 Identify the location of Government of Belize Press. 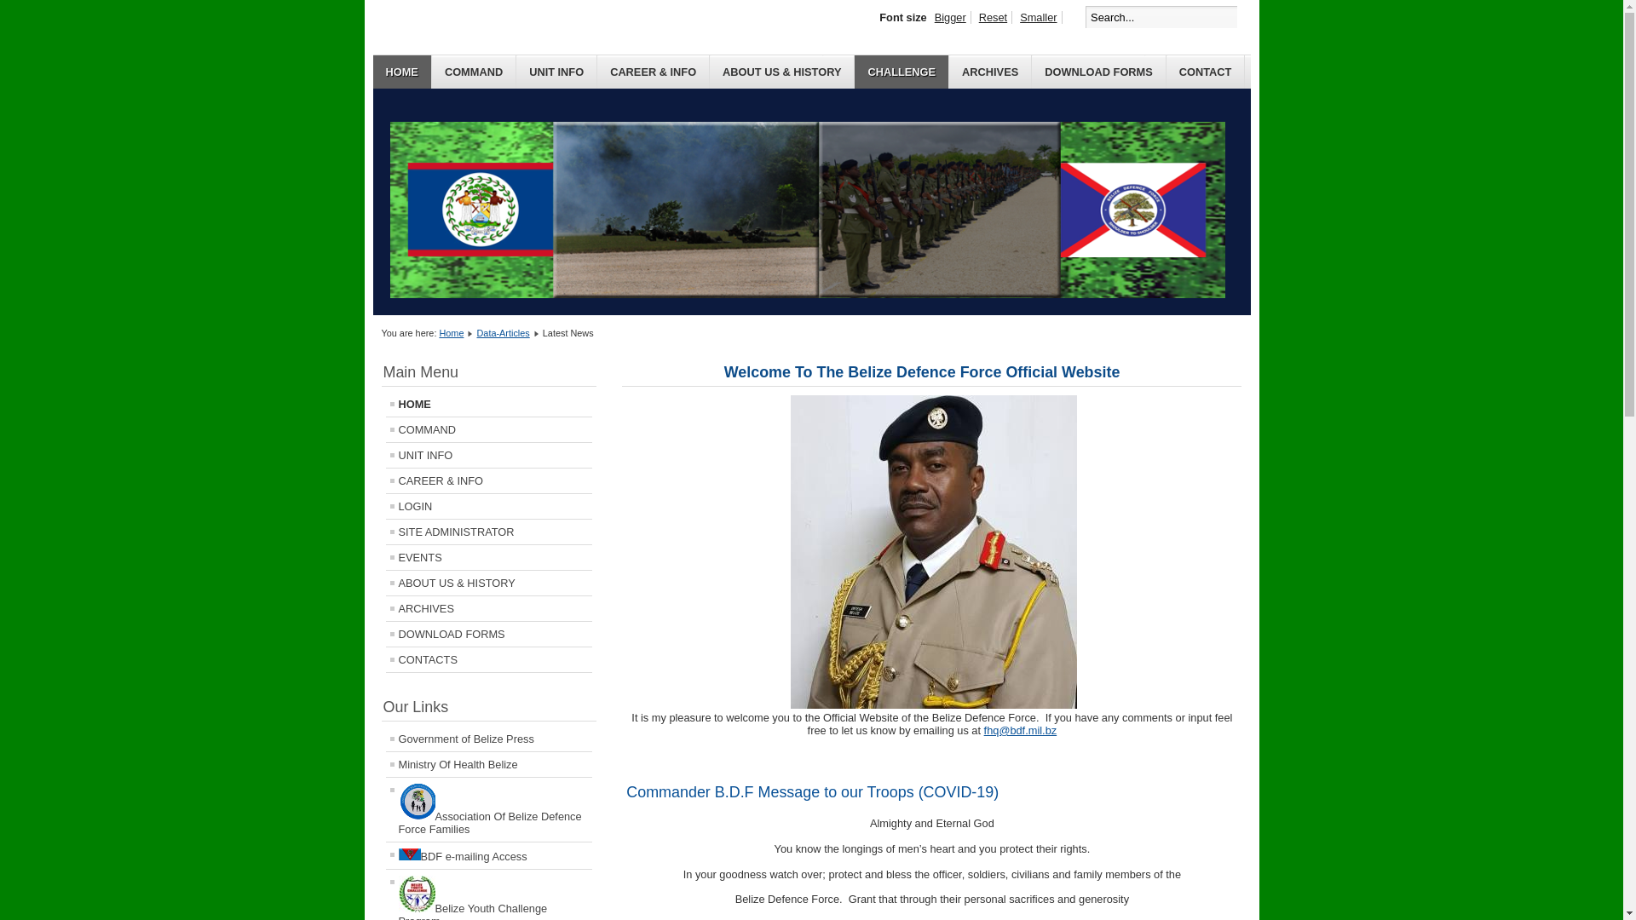
(489, 739).